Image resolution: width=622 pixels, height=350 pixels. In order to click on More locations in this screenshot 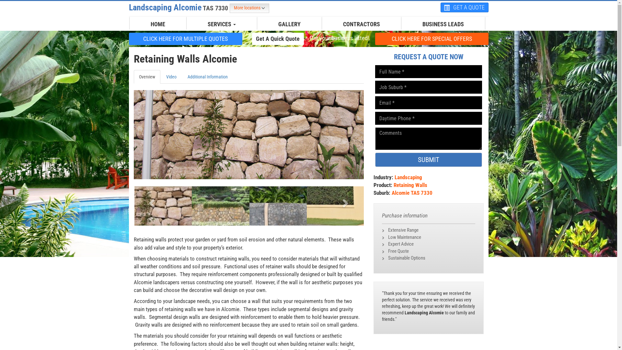, I will do `click(249, 8)`.